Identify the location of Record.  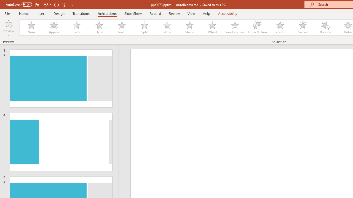
(155, 13).